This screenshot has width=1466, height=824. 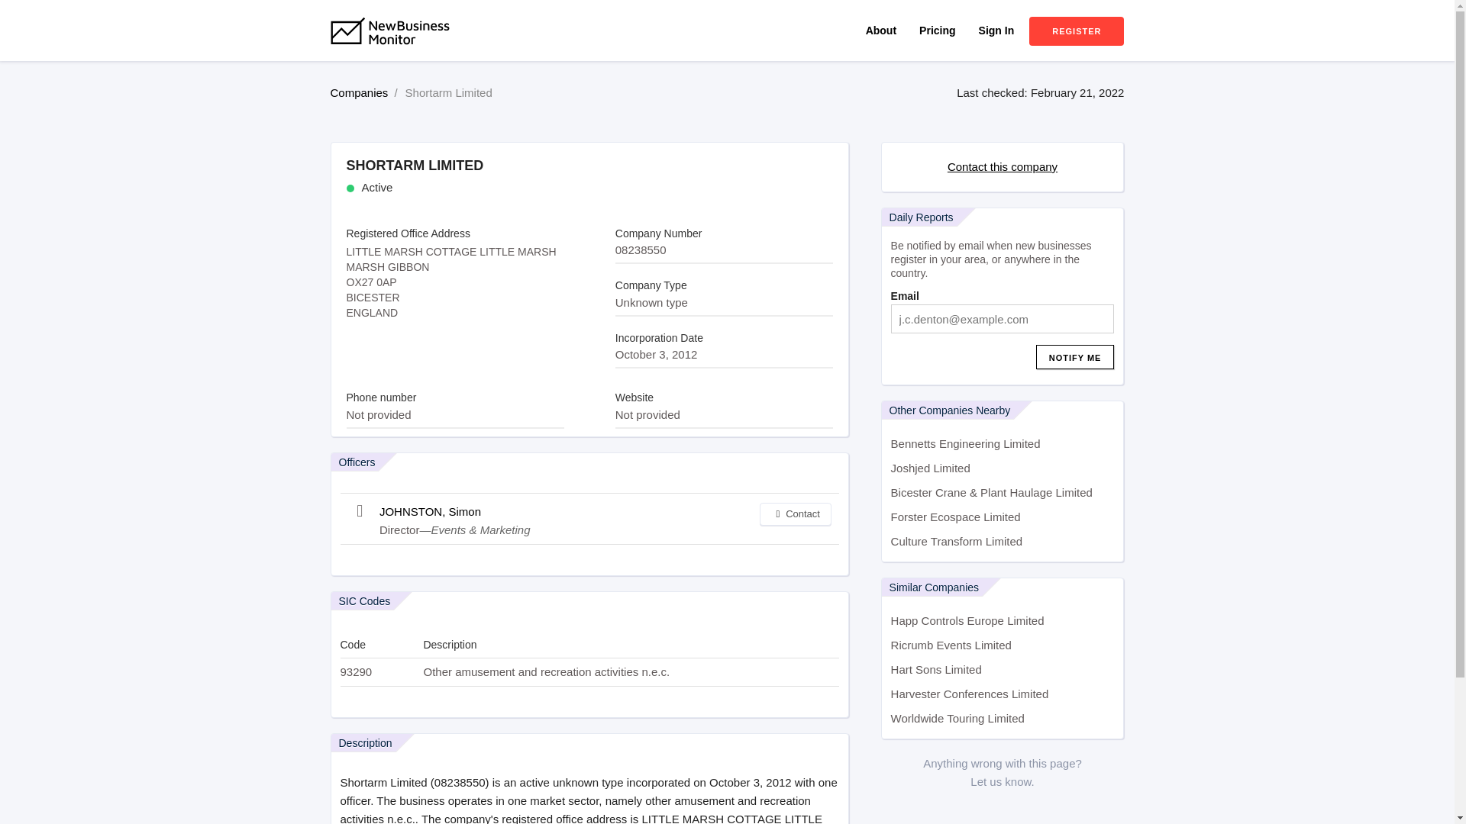 I want to click on Harvester Conferences Limited, so click(x=1003, y=694).